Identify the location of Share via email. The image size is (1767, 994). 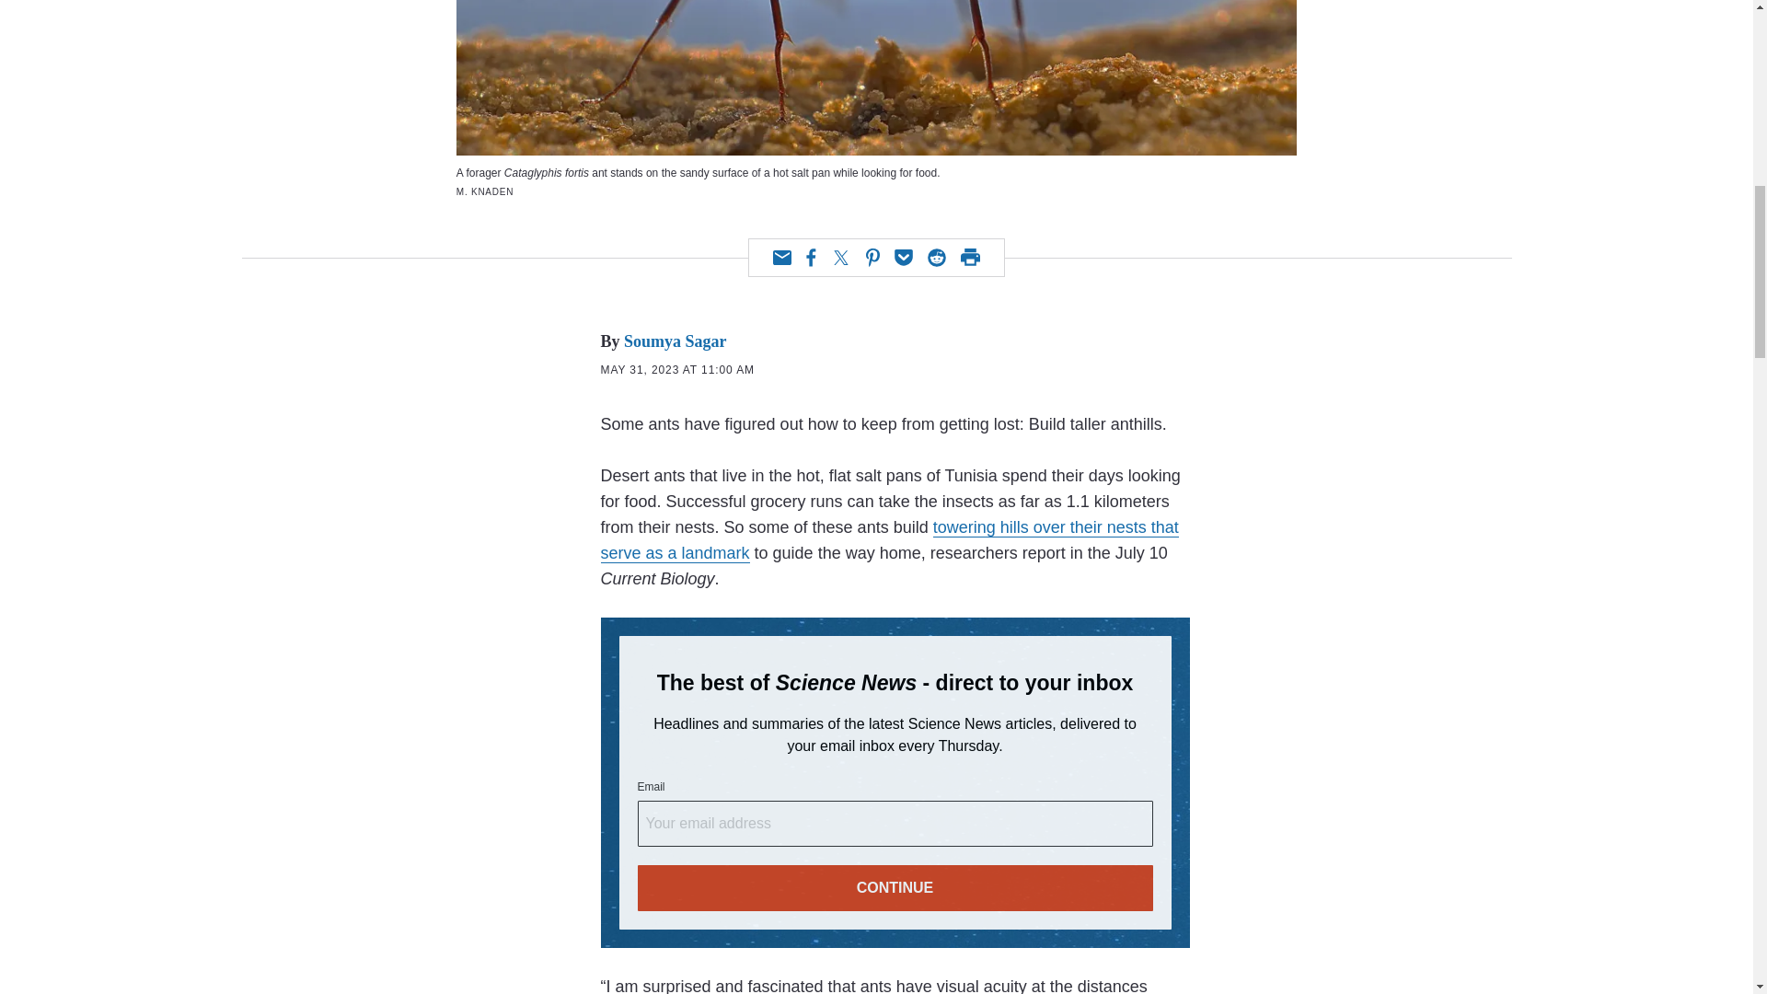
(782, 258).